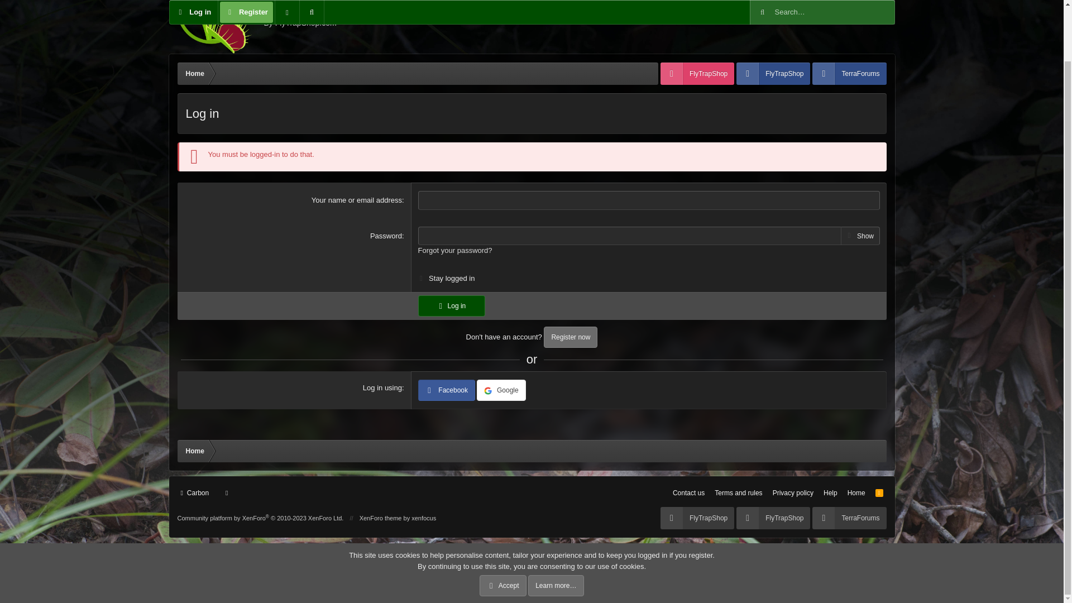 The image size is (1072, 603). Describe the element at coordinates (833, 12) in the screenshot. I see `FlyTrapShop` at that location.